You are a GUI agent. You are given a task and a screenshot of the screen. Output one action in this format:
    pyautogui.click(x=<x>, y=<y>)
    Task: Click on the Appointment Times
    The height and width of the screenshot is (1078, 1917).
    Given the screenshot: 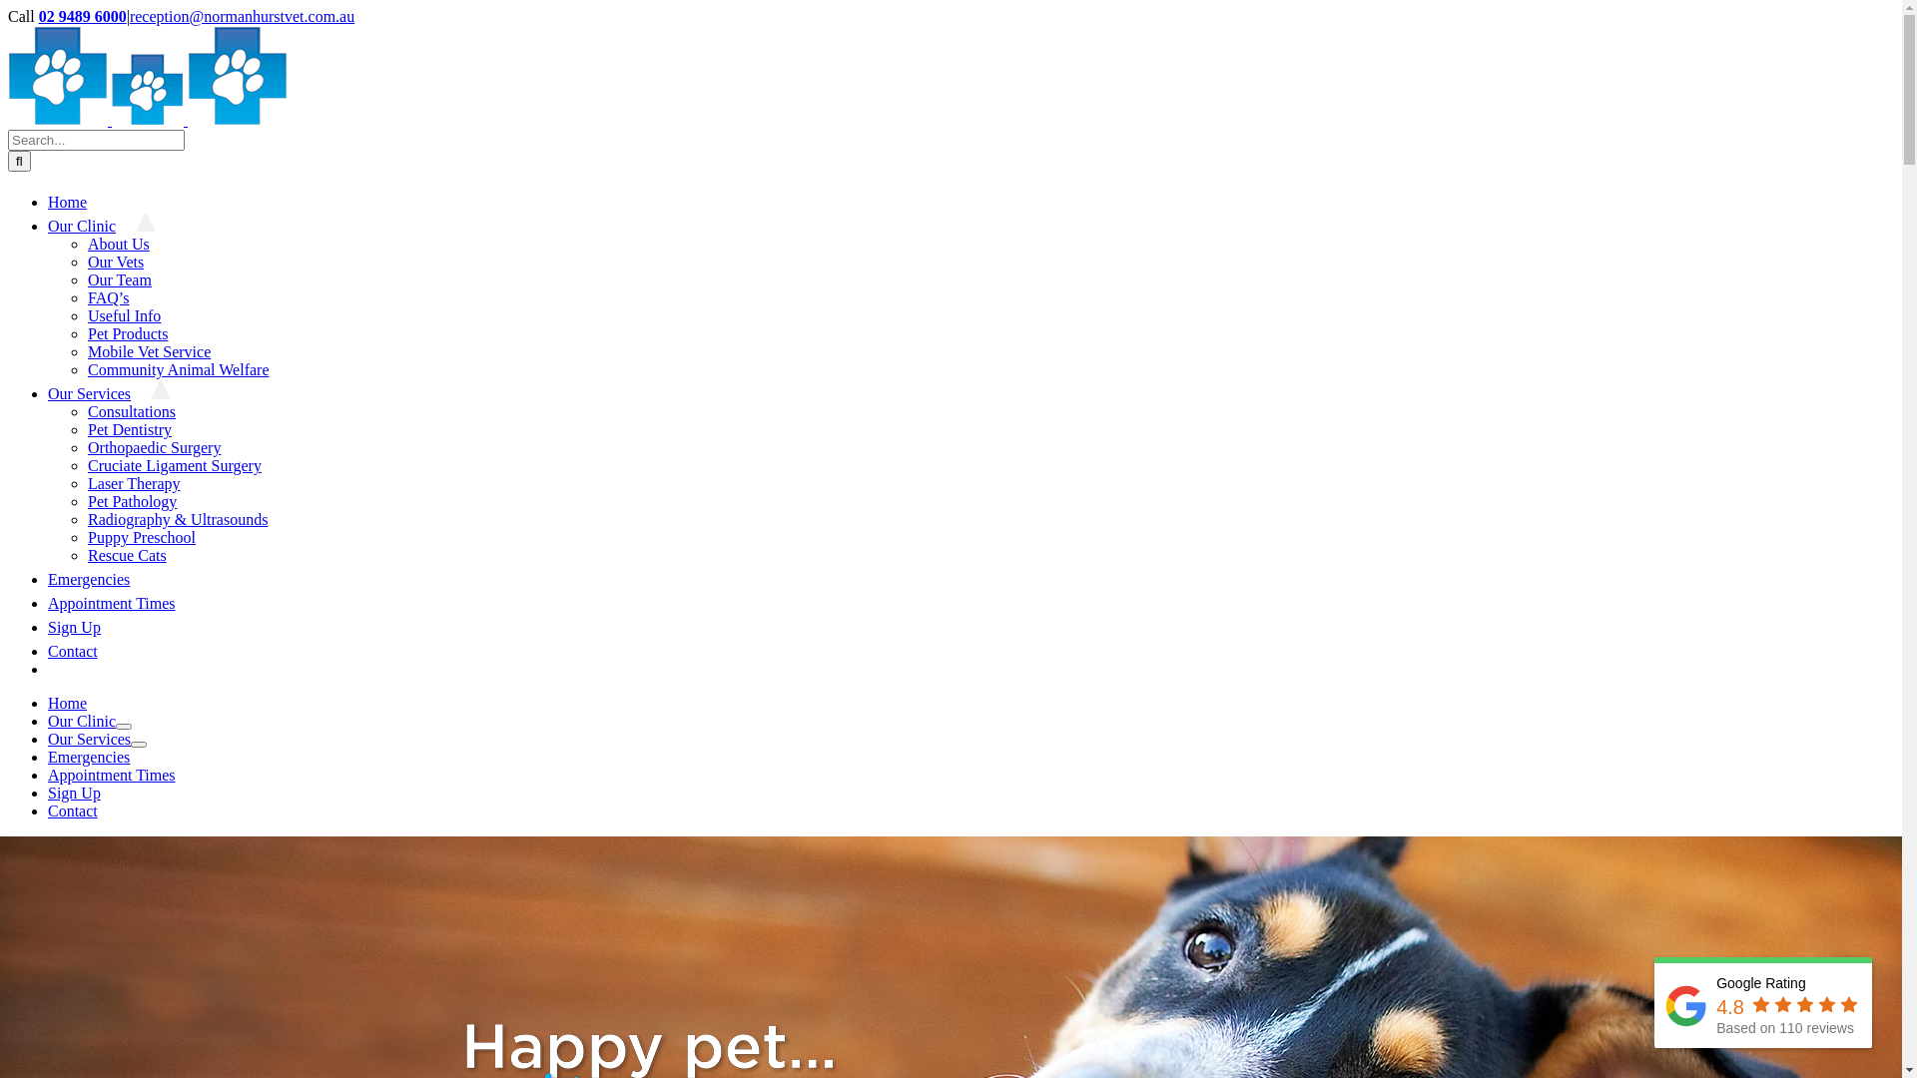 What is the action you would take?
    pyautogui.click(x=112, y=775)
    